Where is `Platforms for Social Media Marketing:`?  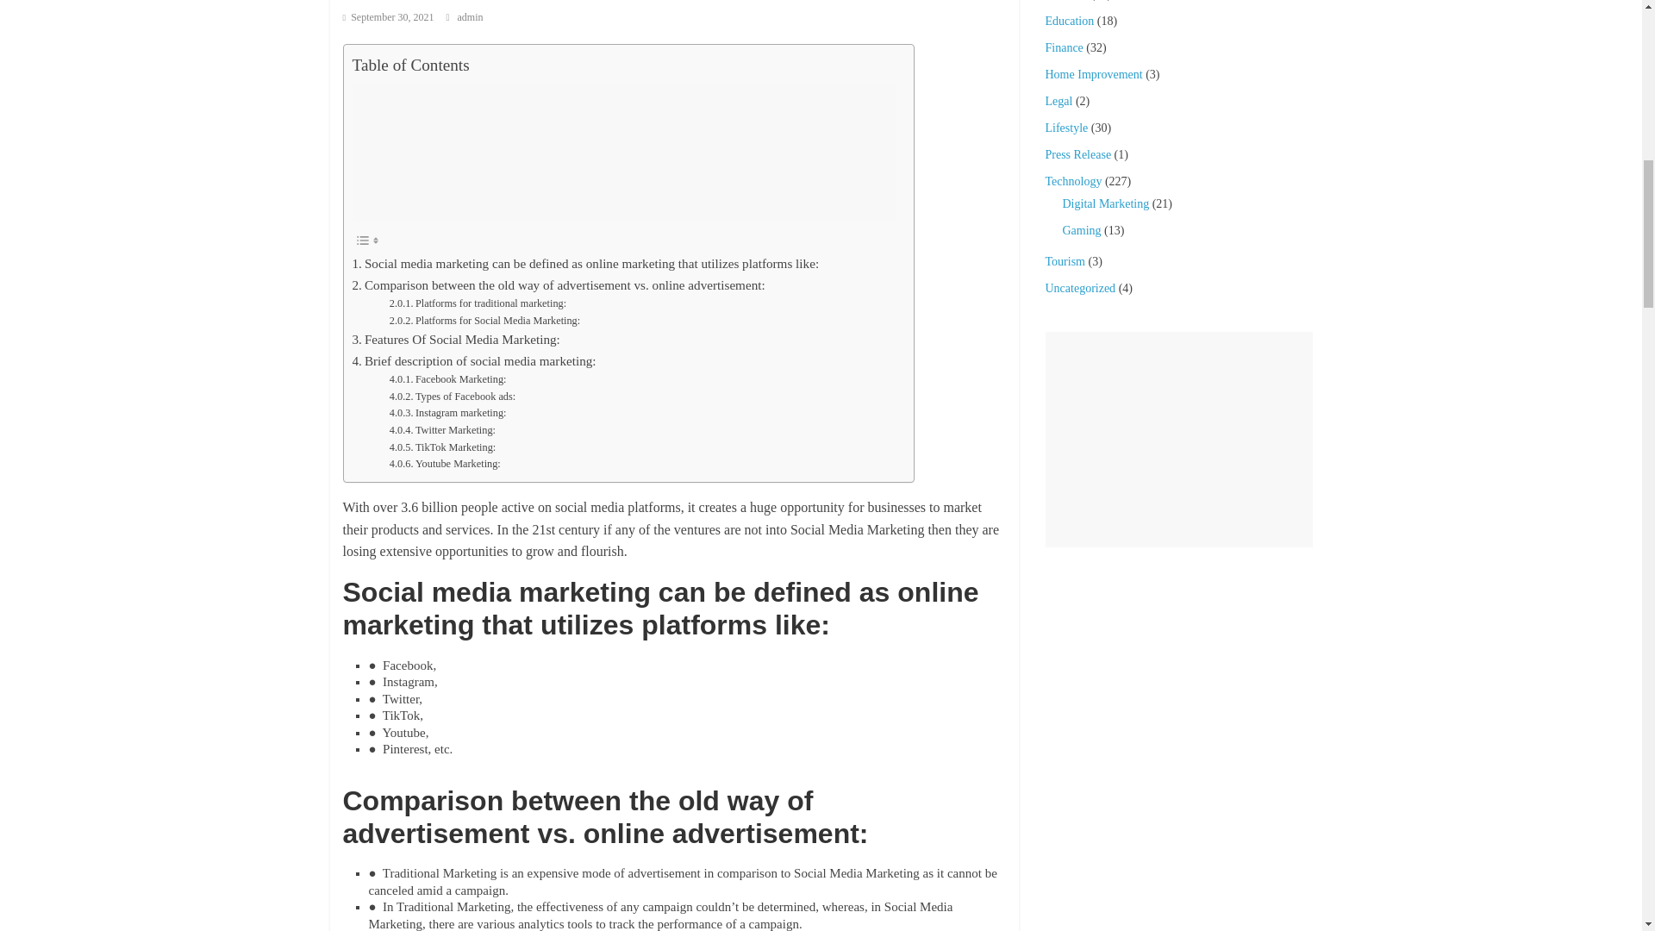 Platforms for Social Media Marketing: is located at coordinates (484, 321).